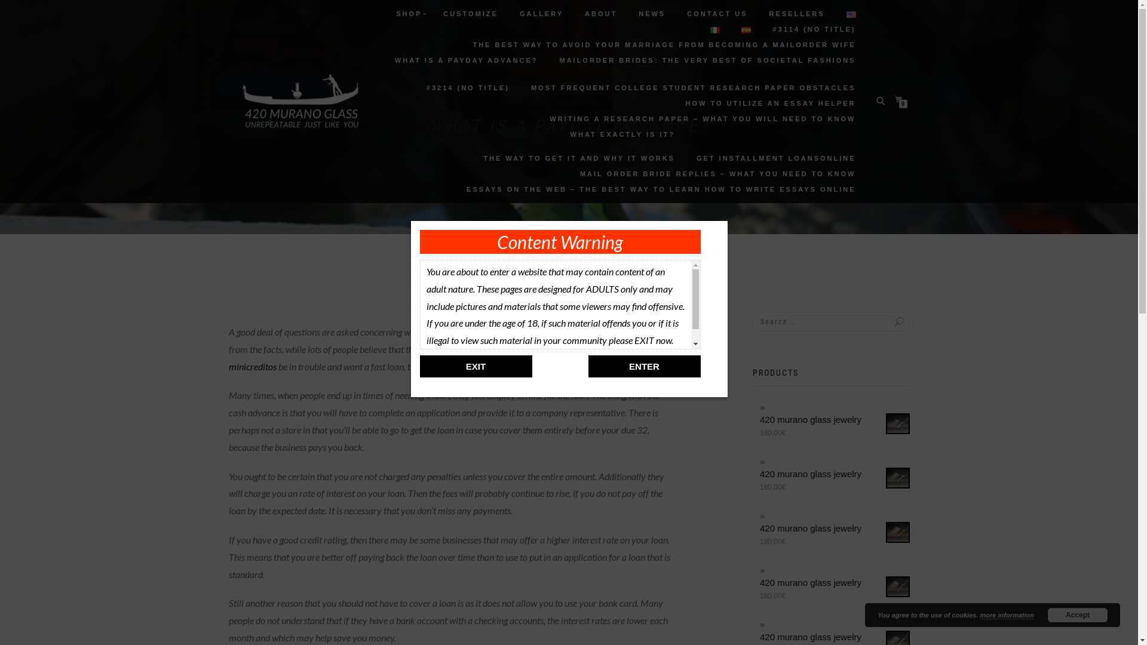 This screenshot has height=645, width=1147. I want to click on Search, so click(887, 321).